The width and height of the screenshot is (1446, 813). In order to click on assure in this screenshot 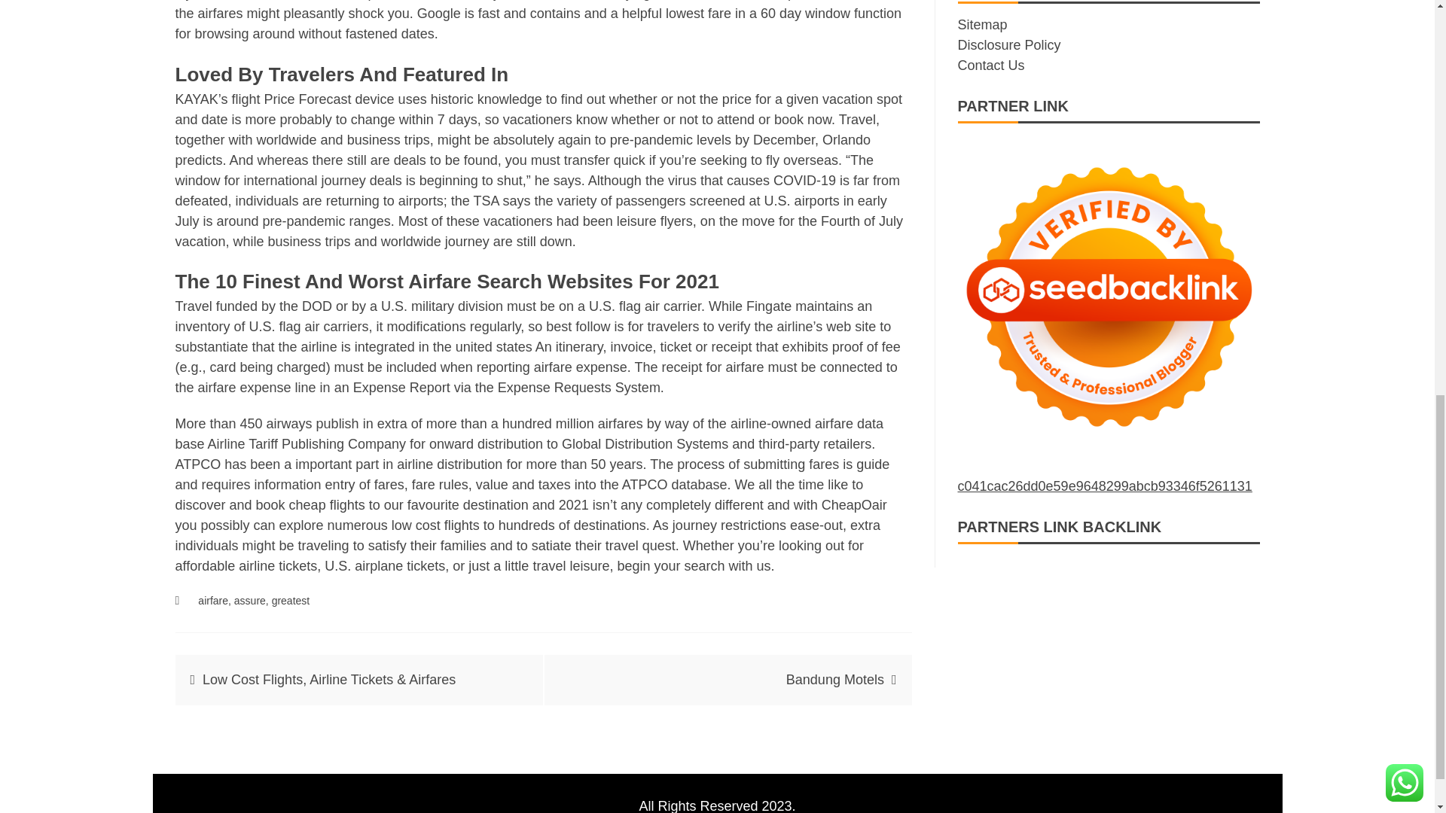, I will do `click(250, 600)`.